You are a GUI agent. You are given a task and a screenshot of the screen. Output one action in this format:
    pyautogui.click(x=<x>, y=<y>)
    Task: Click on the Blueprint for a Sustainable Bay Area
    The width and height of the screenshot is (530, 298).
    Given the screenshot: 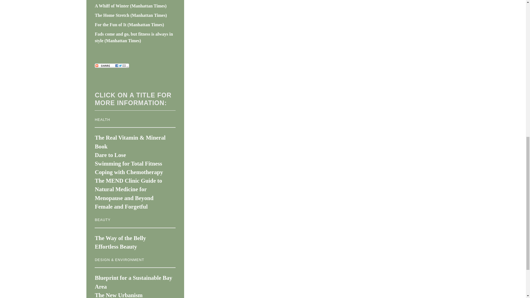 What is the action you would take?
    pyautogui.click(x=133, y=282)
    